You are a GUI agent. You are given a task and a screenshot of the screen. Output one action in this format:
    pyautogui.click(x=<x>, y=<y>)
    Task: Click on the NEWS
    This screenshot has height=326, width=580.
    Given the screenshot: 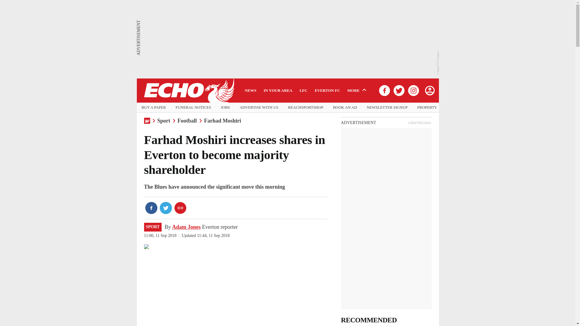 What is the action you would take?
    pyautogui.click(x=250, y=90)
    